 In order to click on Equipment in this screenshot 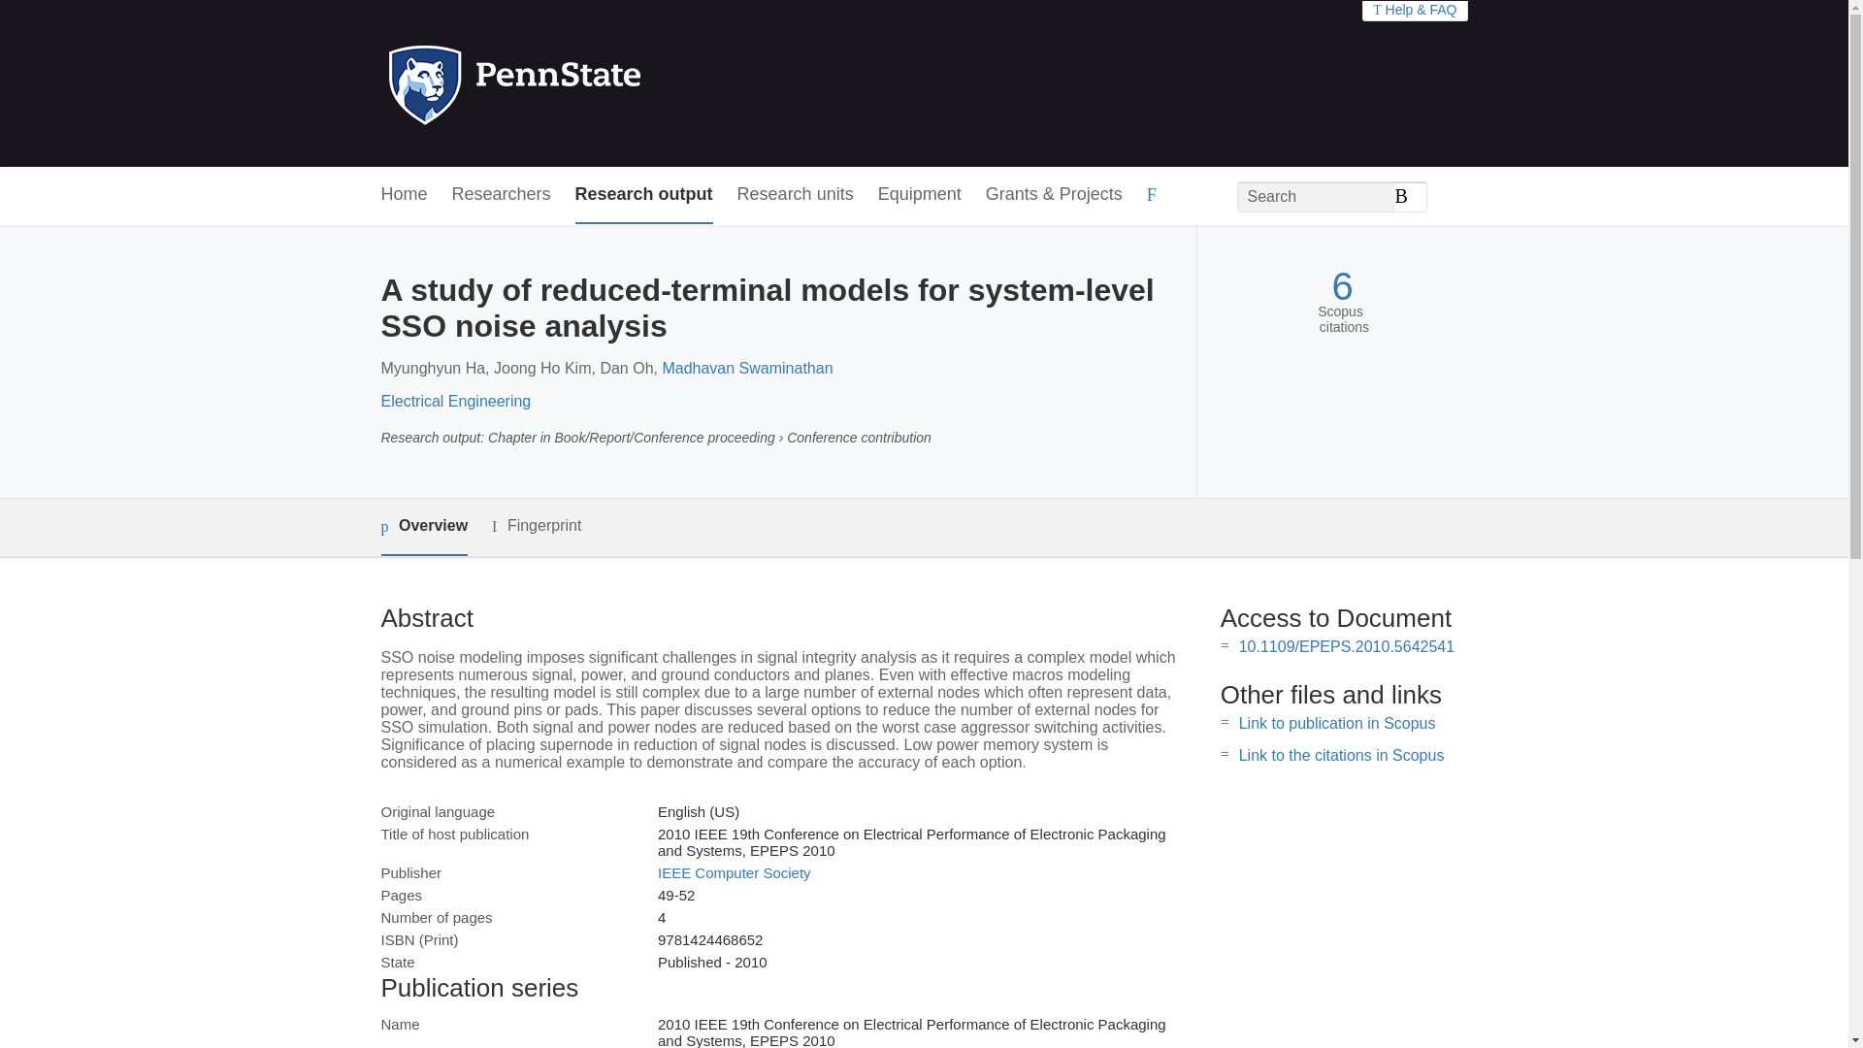, I will do `click(919, 195)`.